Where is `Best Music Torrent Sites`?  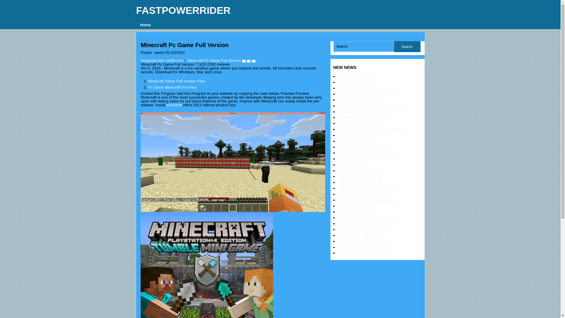
Best Music Torrent Sites is located at coordinates (358, 211).